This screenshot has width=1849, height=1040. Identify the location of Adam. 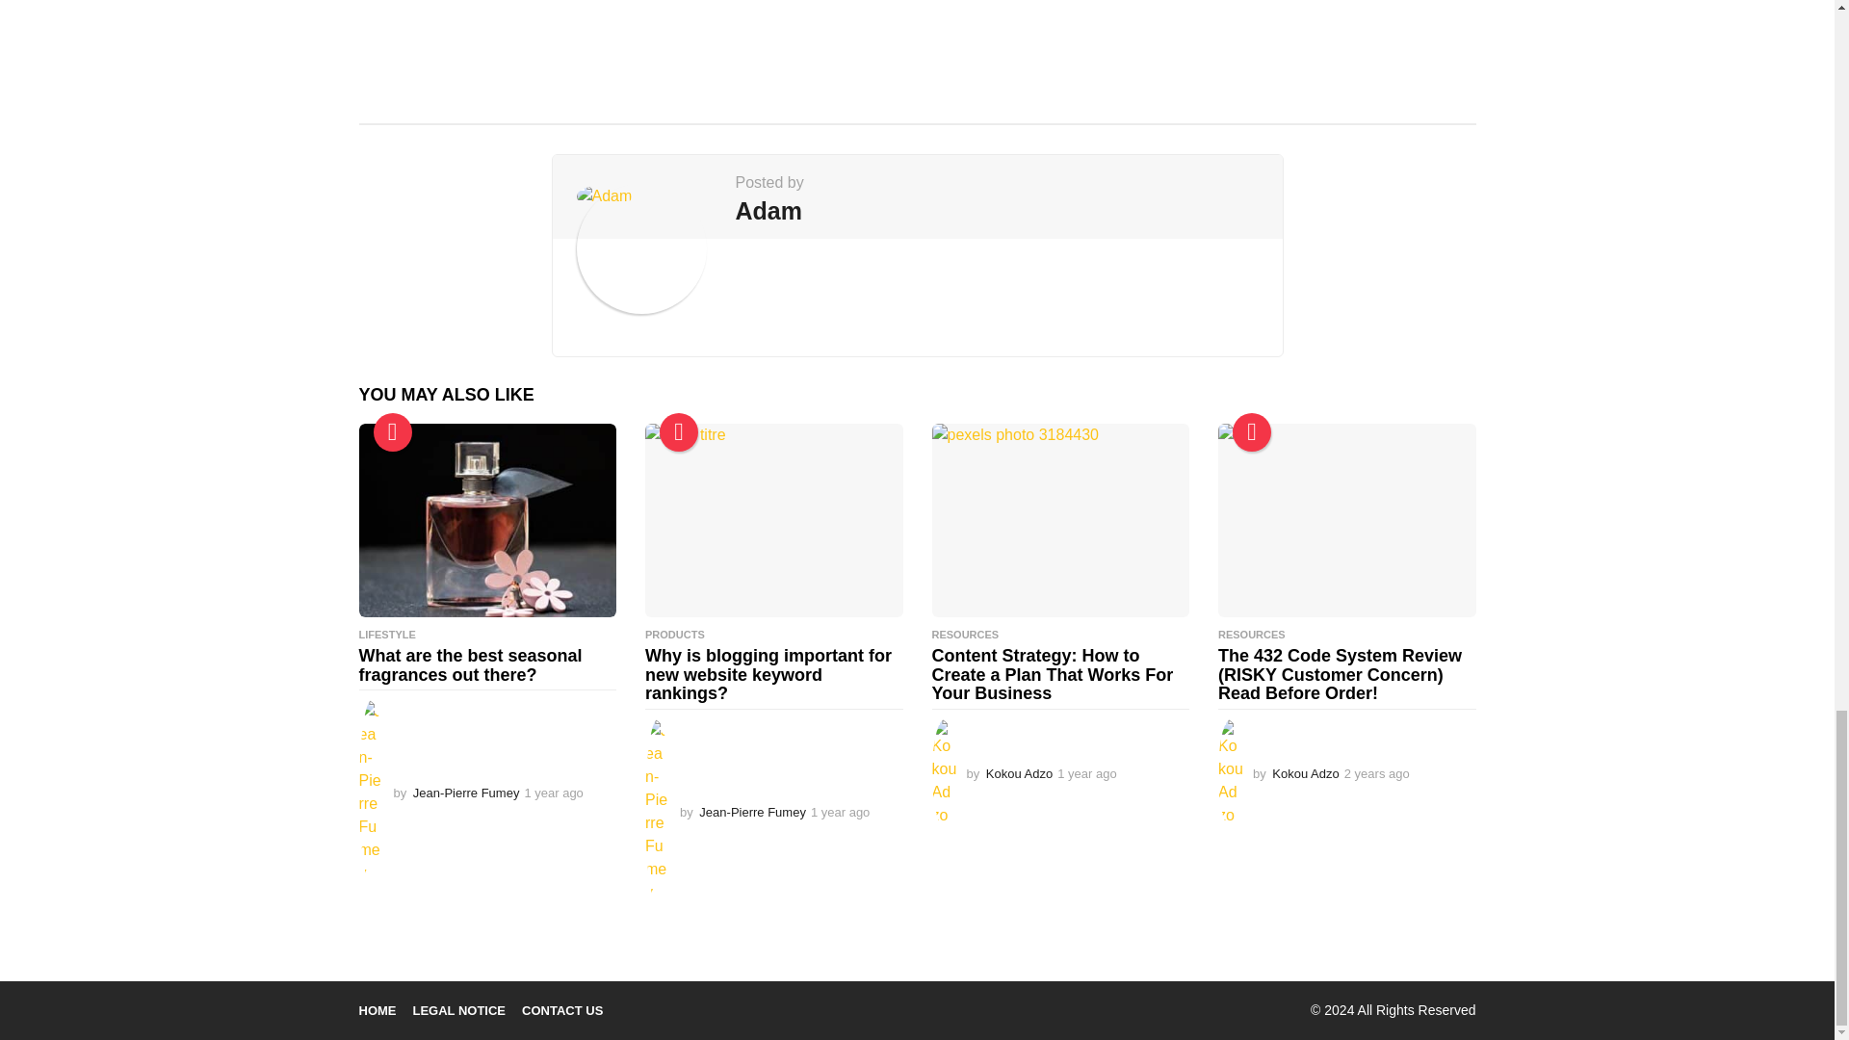
(768, 211).